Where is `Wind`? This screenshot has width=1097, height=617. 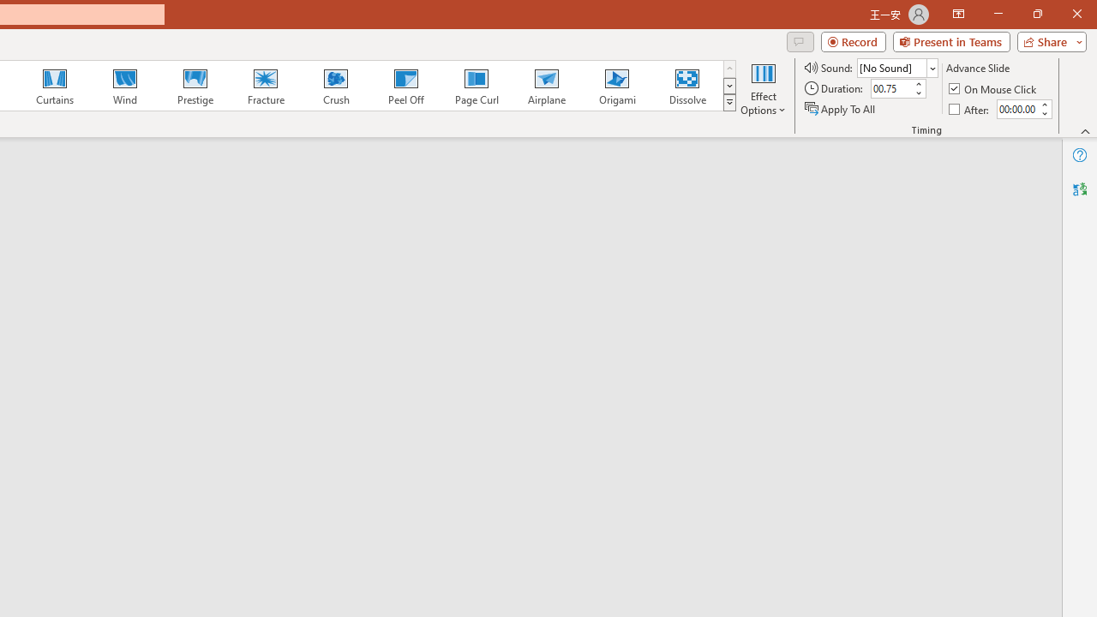 Wind is located at coordinates (124, 86).